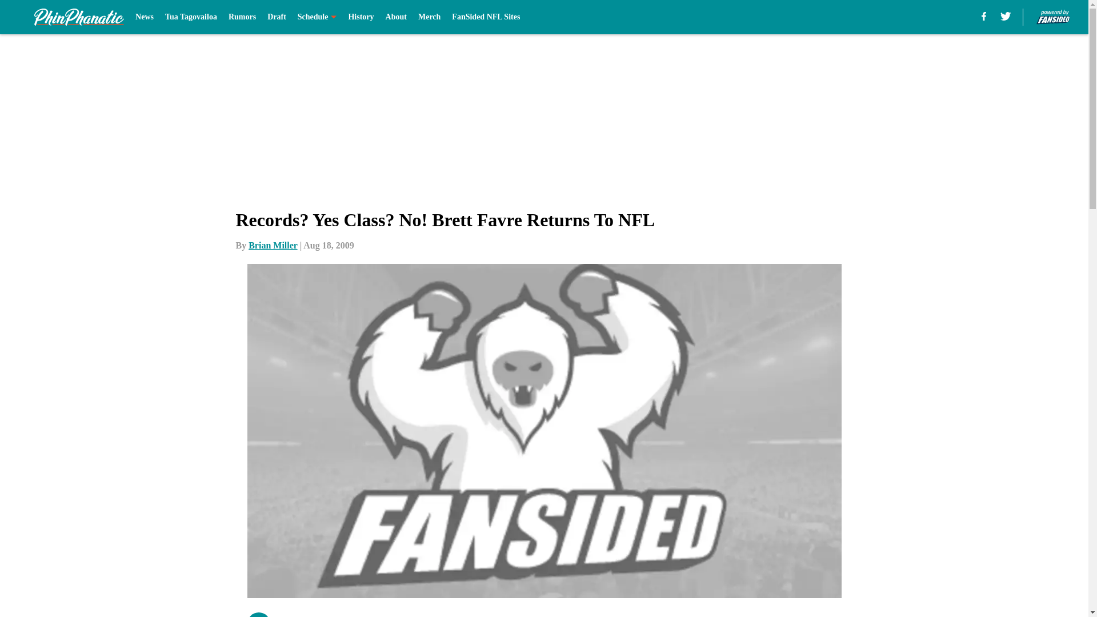 The height and width of the screenshot is (617, 1097). Describe the element at coordinates (361, 17) in the screenshot. I see `History` at that location.